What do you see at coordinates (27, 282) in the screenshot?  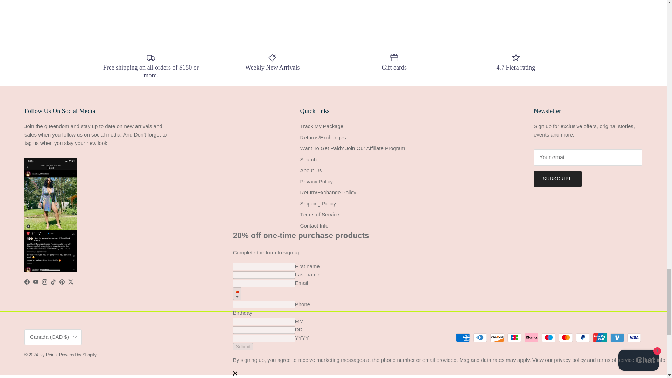 I see `Ivy Reina on Facebook` at bounding box center [27, 282].